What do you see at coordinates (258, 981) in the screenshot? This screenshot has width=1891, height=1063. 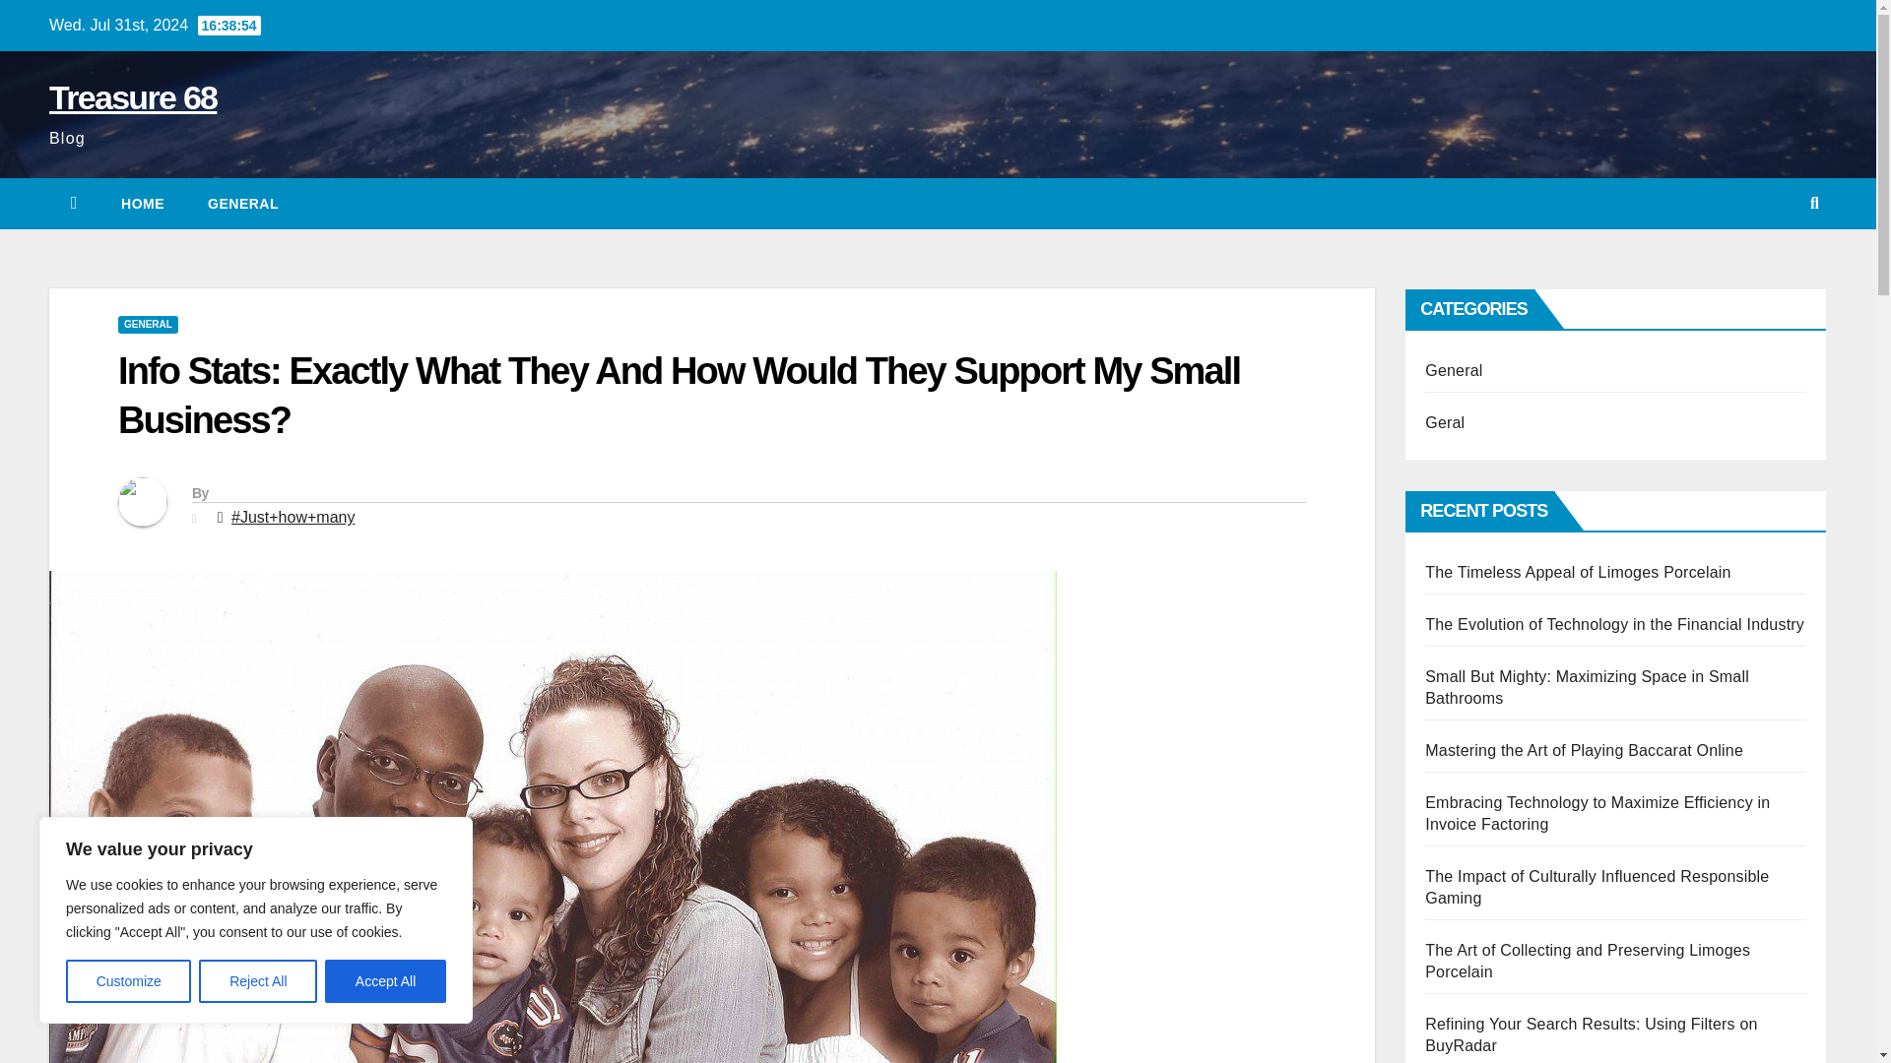 I see `Reject All` at bounding box center [258, 981].